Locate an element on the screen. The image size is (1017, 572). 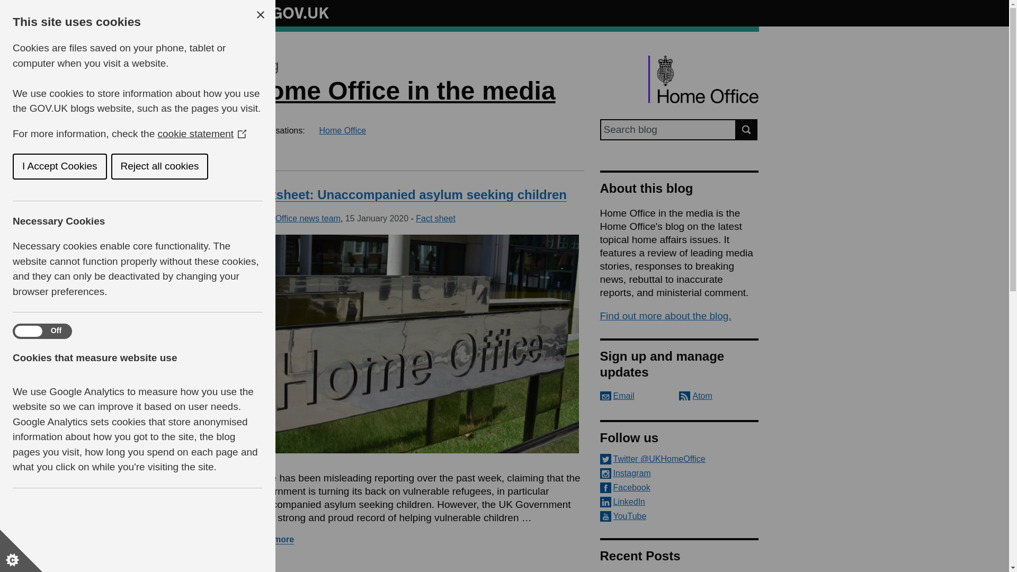
Home Office in the media is located at coordinates (403, 90).